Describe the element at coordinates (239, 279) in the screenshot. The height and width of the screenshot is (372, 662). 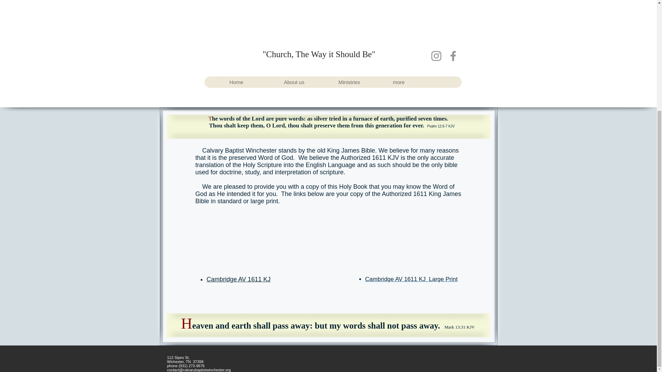
I see `Cambridge AV 1611 KJ` at that location.